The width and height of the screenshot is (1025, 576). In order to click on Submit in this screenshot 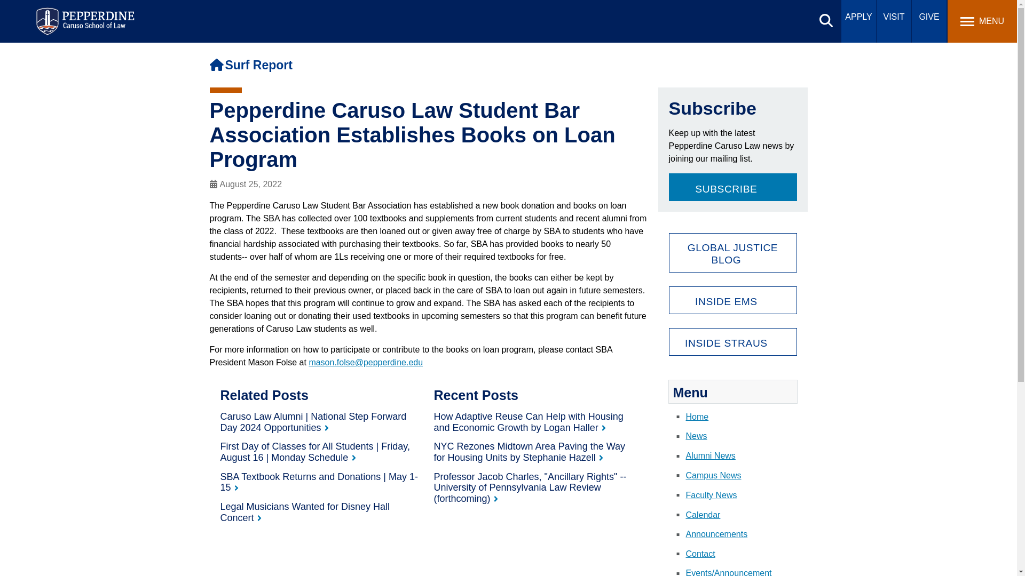, I will do `click(321, 13)`.